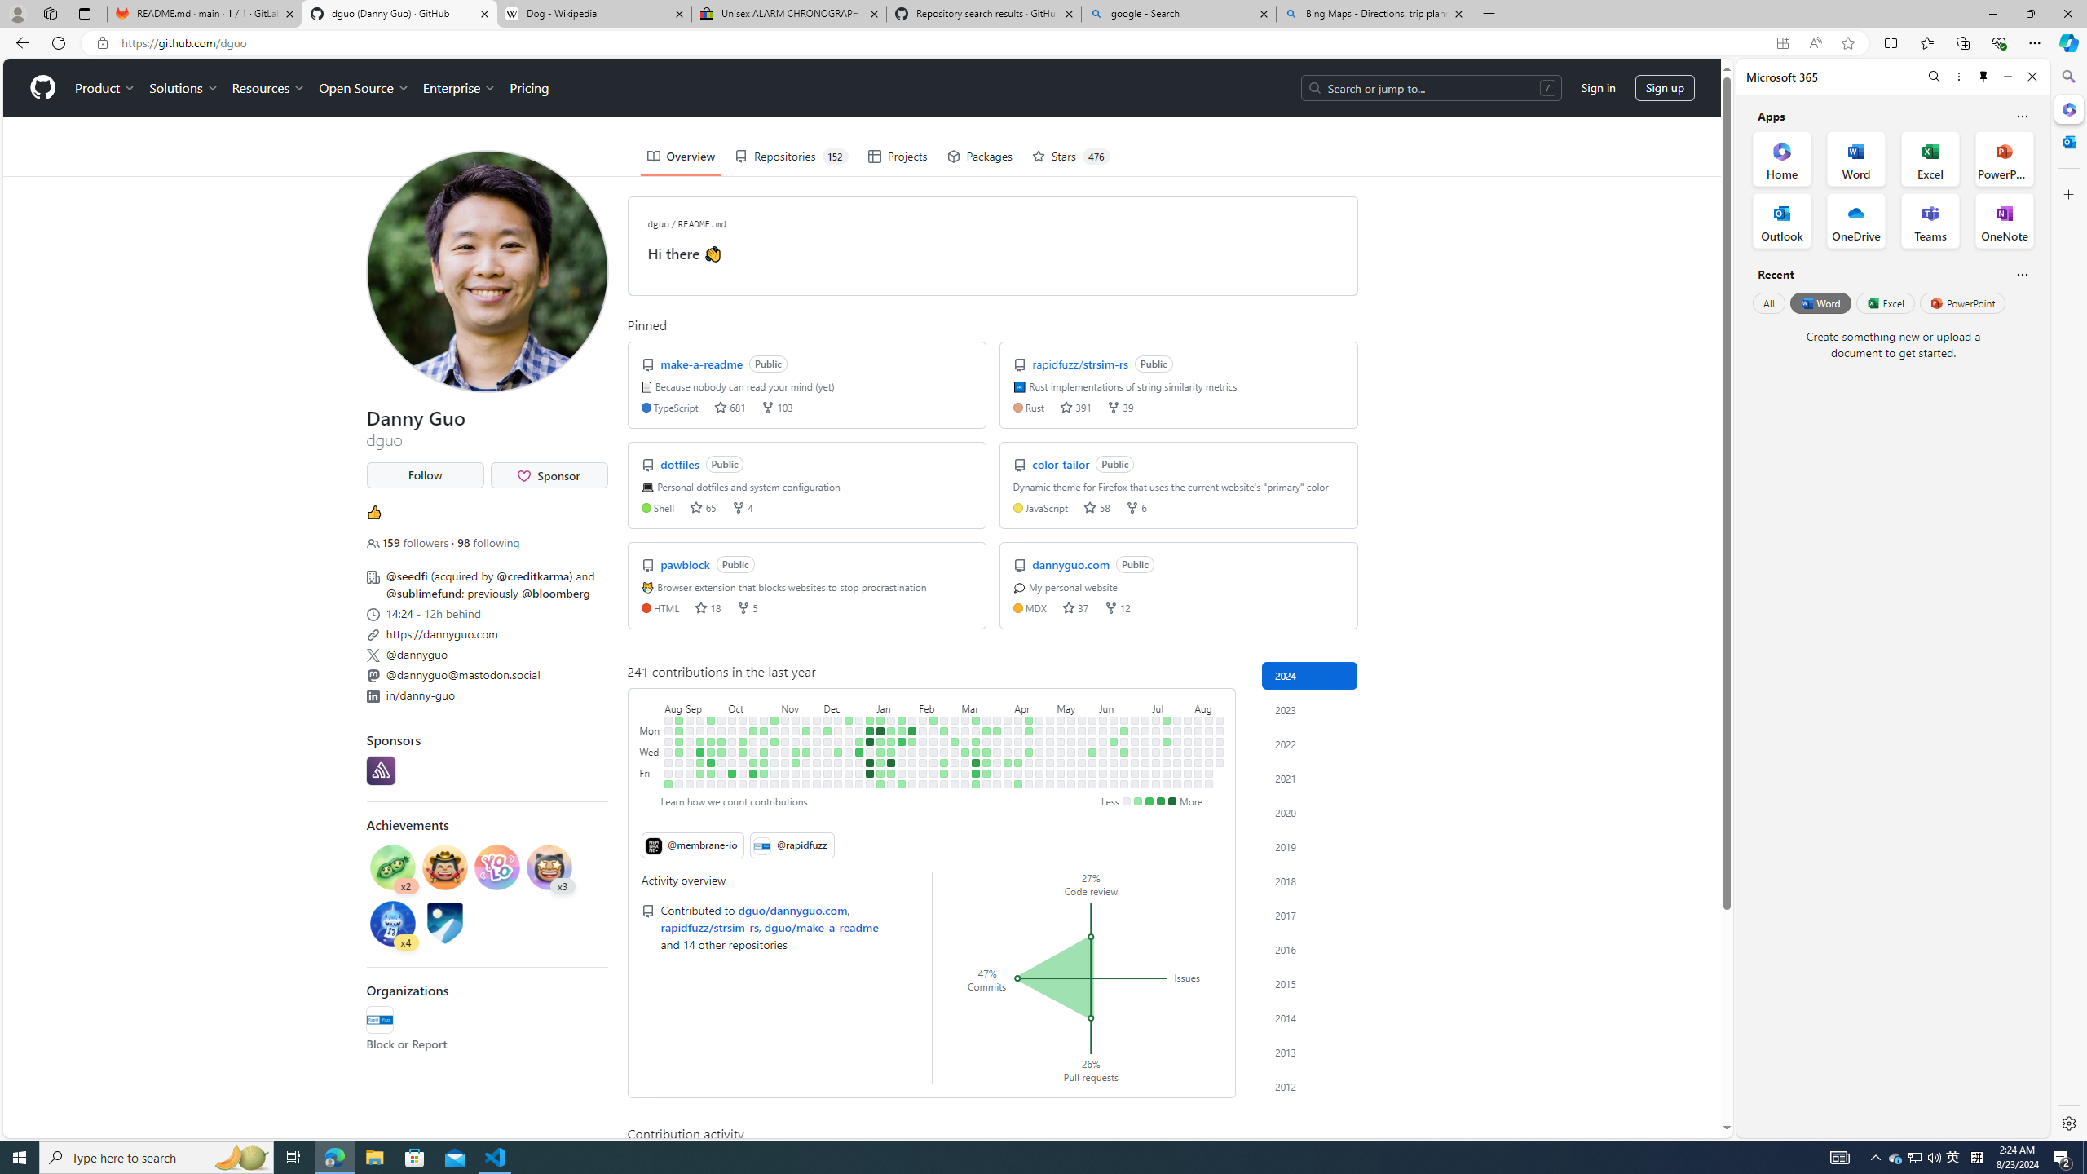 This screenshot has height=1174, width=2087. Describe the element at coordinates (792, 157) in the screenshot. I see `Repositories 152` at that location.